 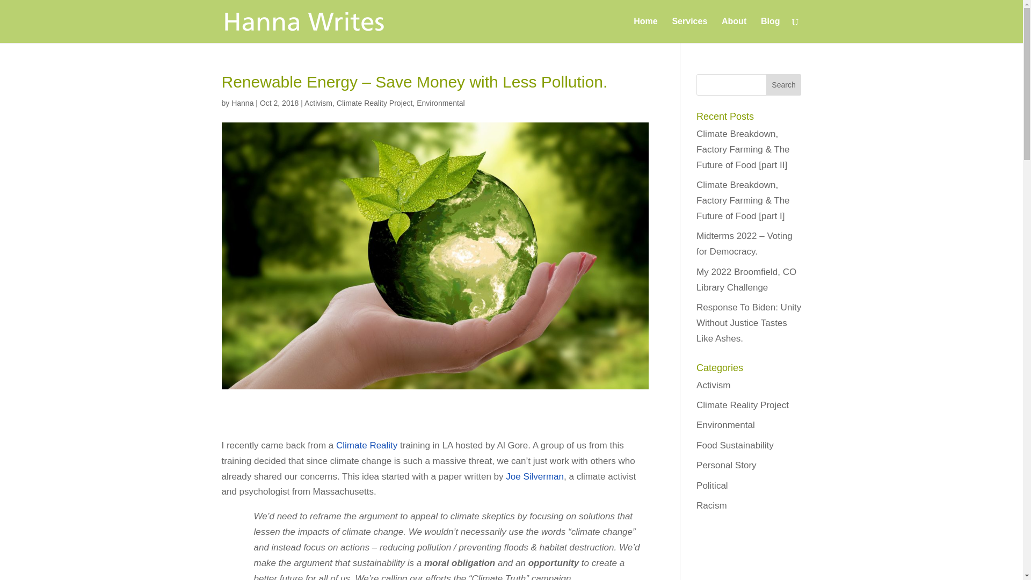 What do you see at coordinates (645, 30) in the screenshot?
I see `Home` at bounding box center [645, 30].